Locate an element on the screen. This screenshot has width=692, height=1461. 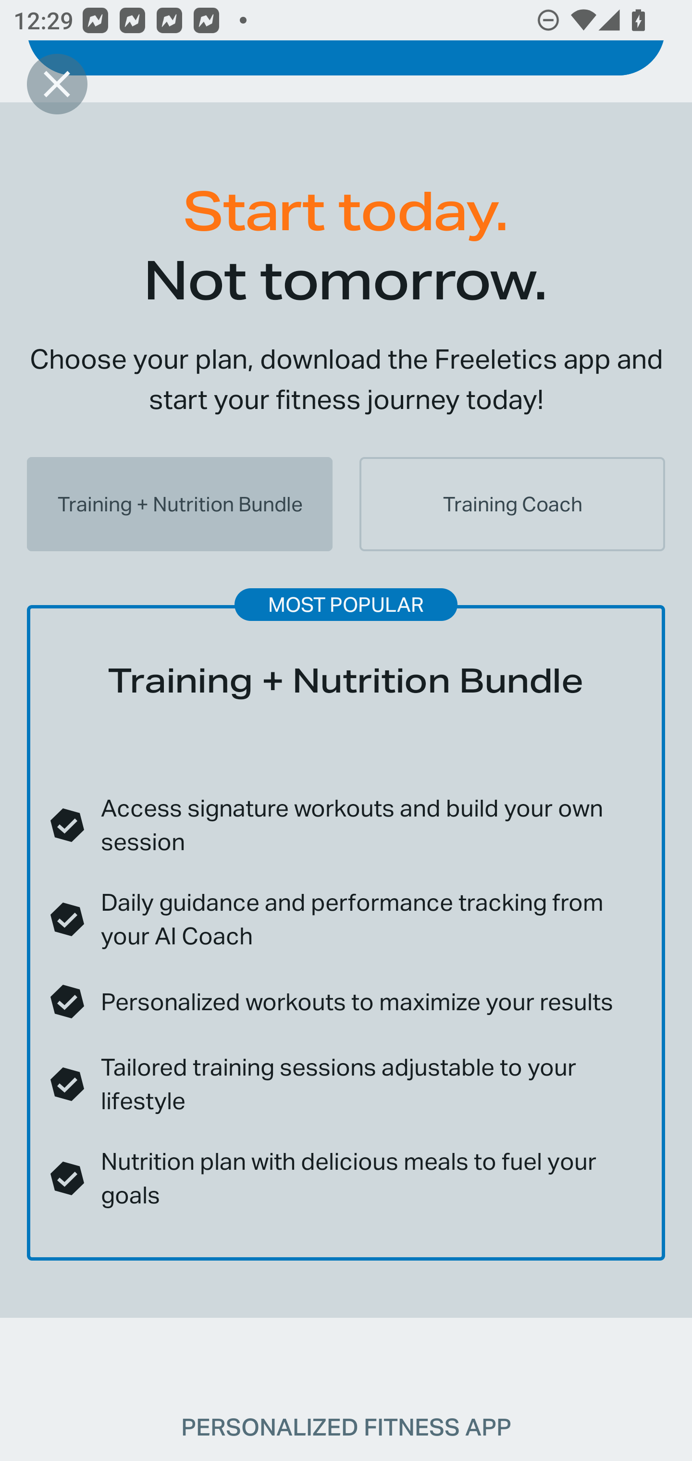
Close is located at coordinates (57, 84).